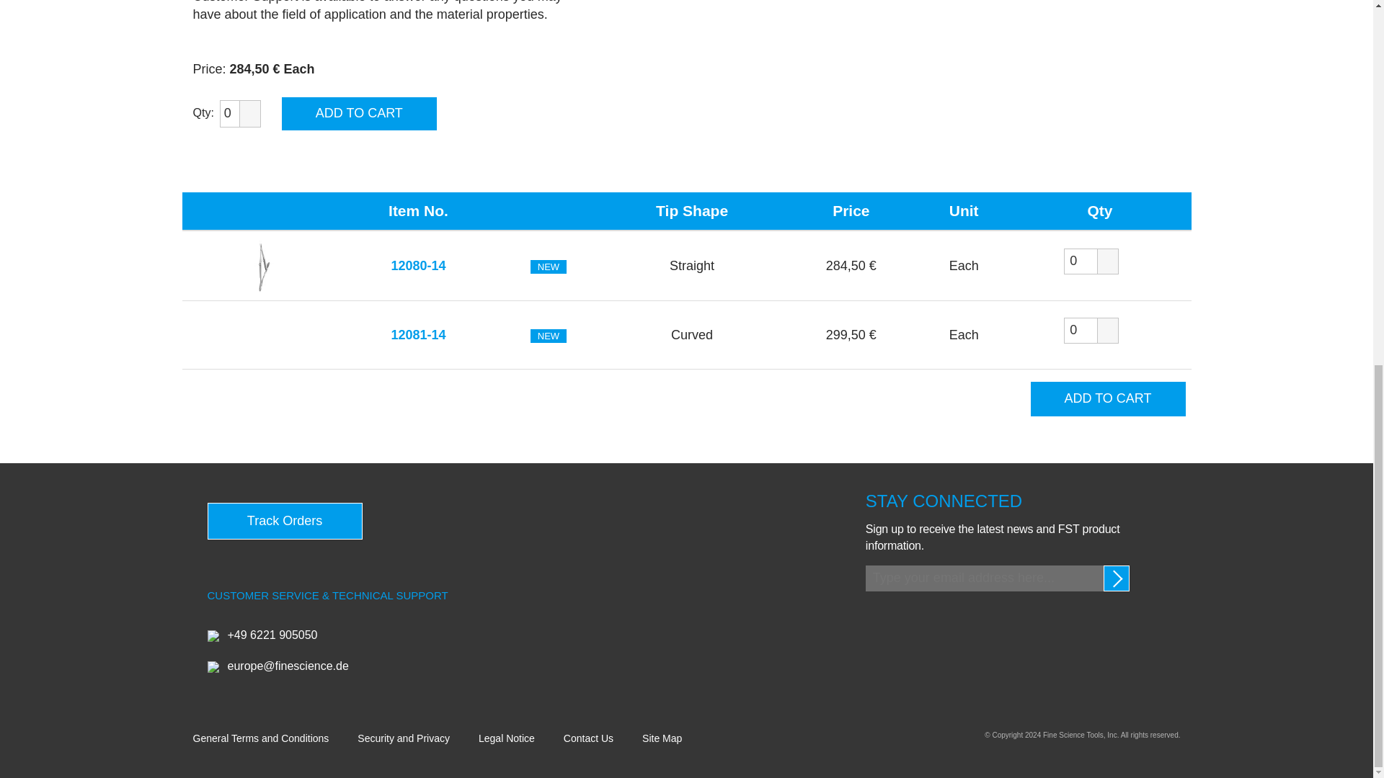 This screenshot has height=778, width=1384. I want to click on 0, so click(1081, 261).